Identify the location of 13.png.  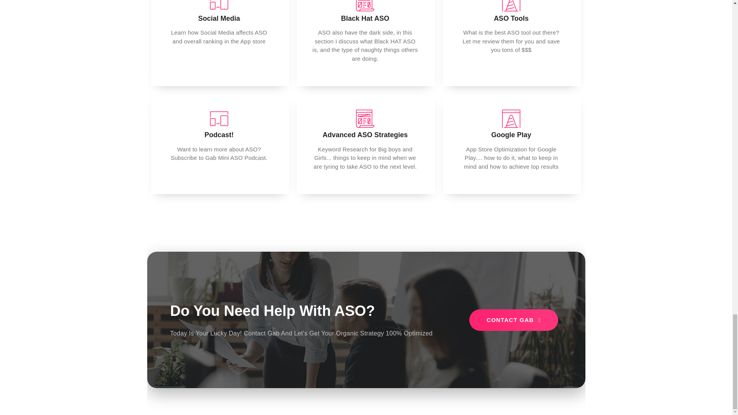
(365, 6).